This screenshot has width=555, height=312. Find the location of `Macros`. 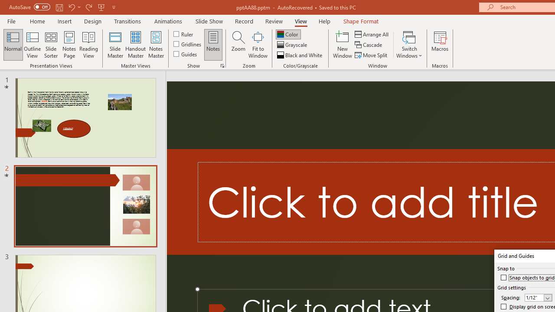

Macros is located at coordinates (440, 44).